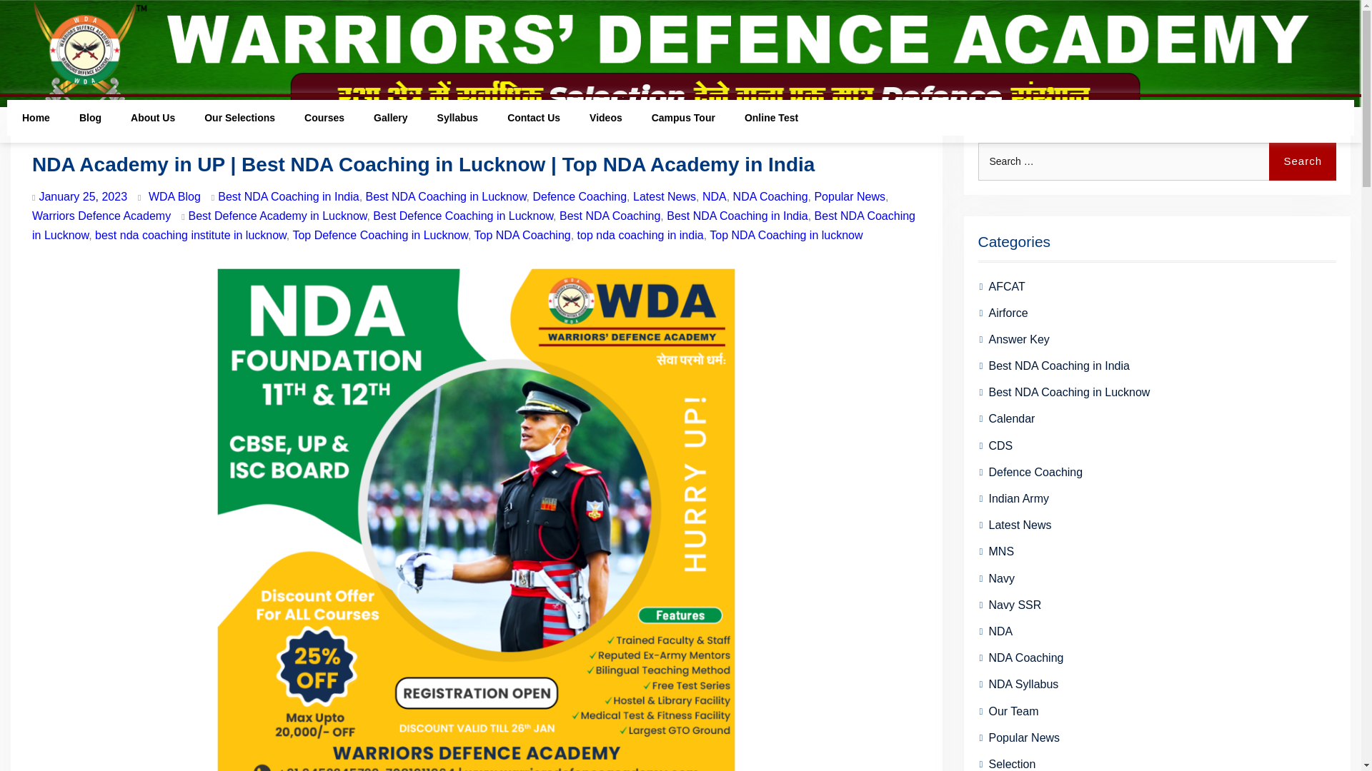 The height and width of the screenshot is (771, 1372). Describe the element at coordinates (288, 196) in the screenshot. I see `Best NDA Coaching in India` at that location.